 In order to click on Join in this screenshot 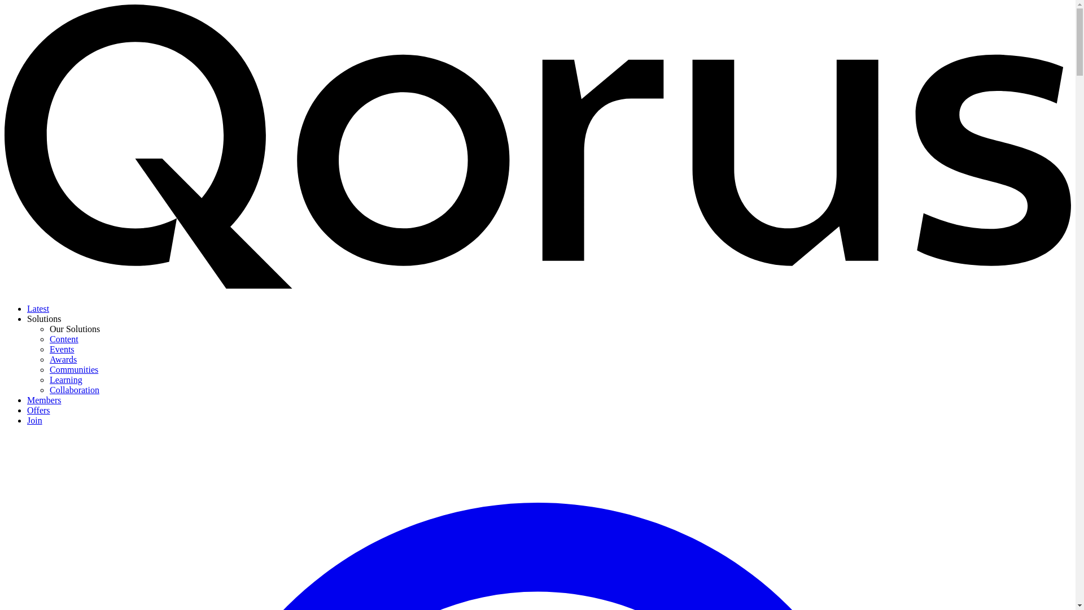, I will do `click(34, 420)`.